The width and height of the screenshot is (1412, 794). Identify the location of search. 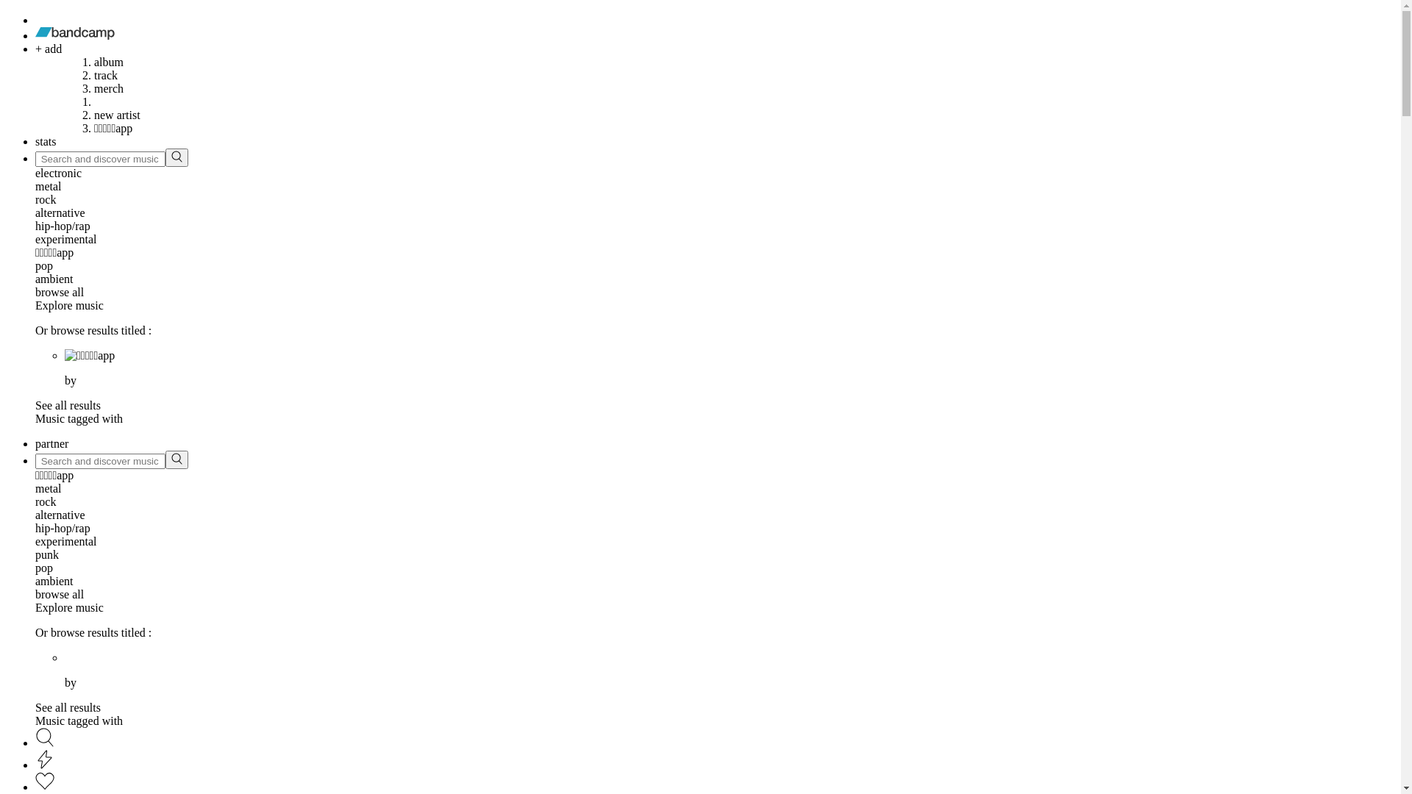
(176, 459).